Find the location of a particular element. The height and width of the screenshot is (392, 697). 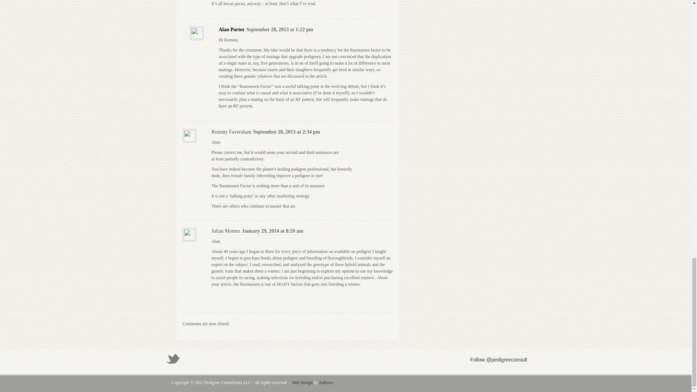

January 29, 2014 at 8:59 am is located at coordinates (272, 231).